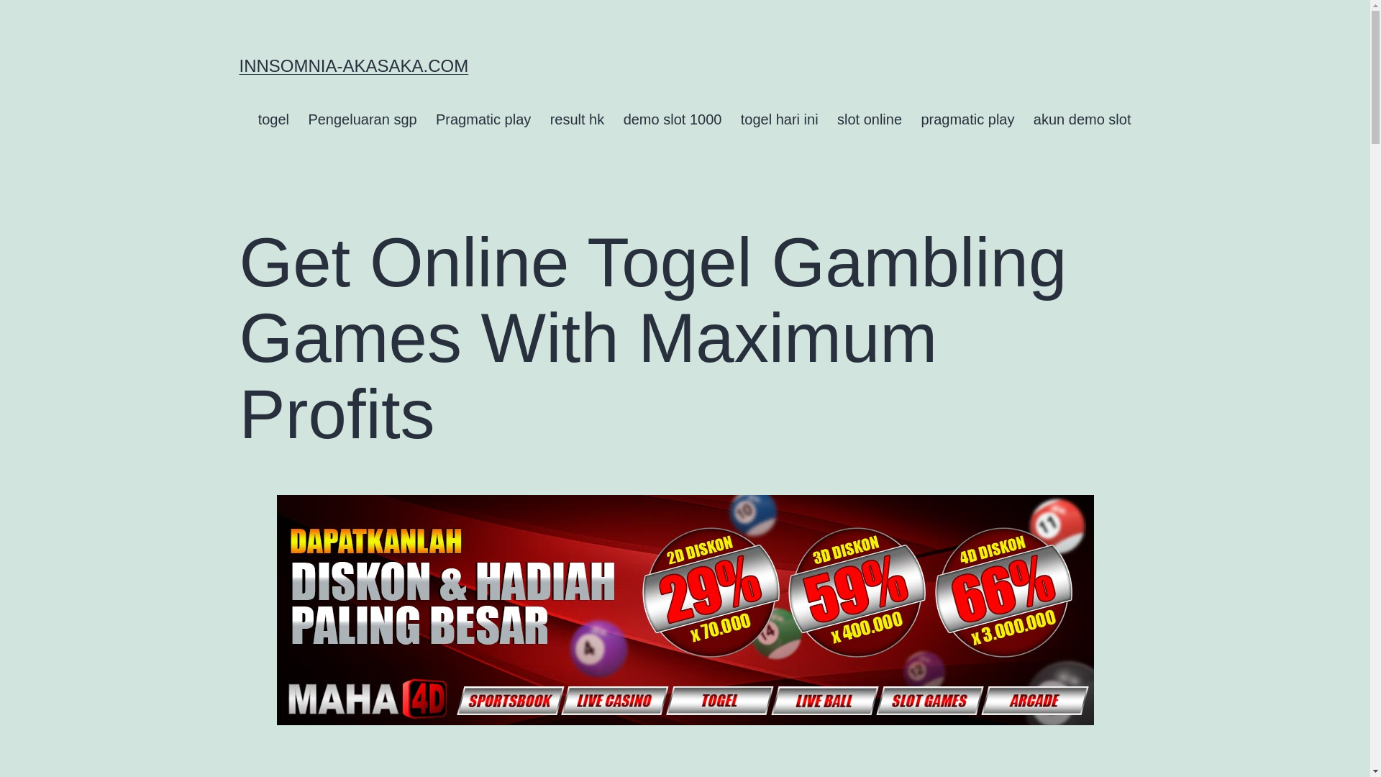 The width and height of the screenshot is (1381, 777). I want to click on Pragmatic play, so click(483, 119).